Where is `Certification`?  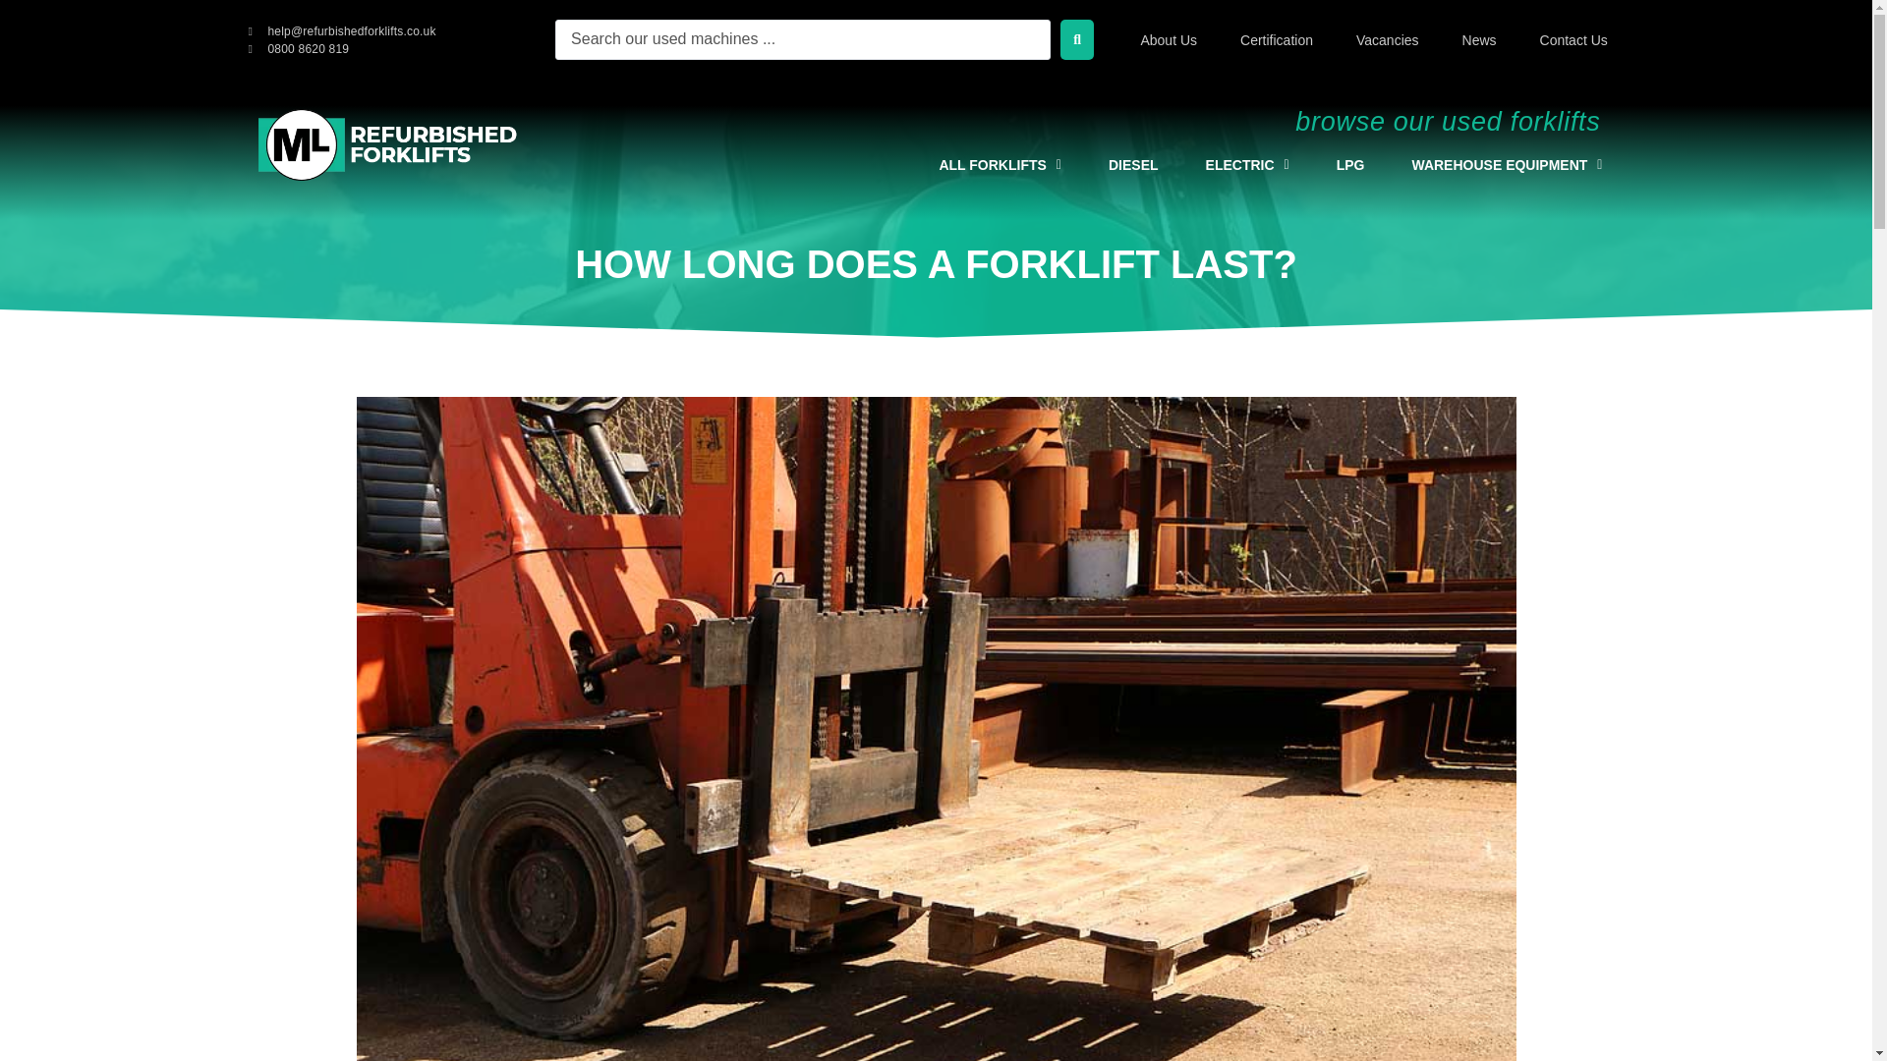 Certification is located at coordinates (1276, 39).